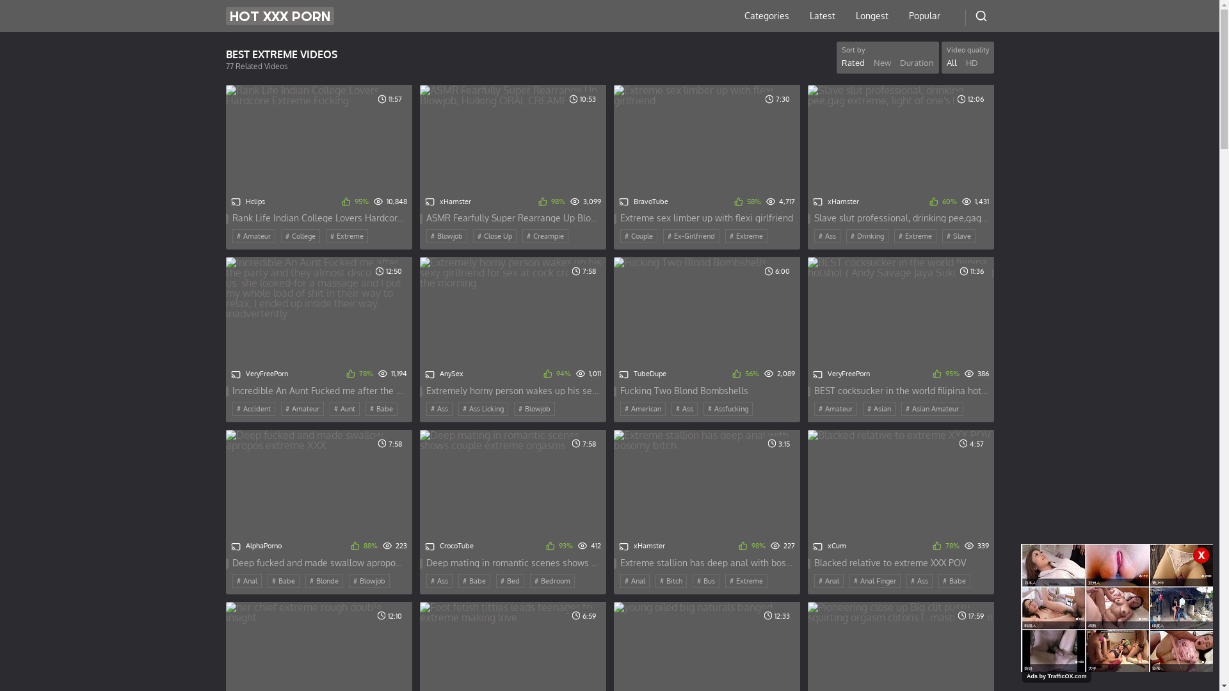 This screenshot has width=1229, height=691. Describe the element at coordinates (867, 236) in the screenshot. I see `Drinking` at that location.